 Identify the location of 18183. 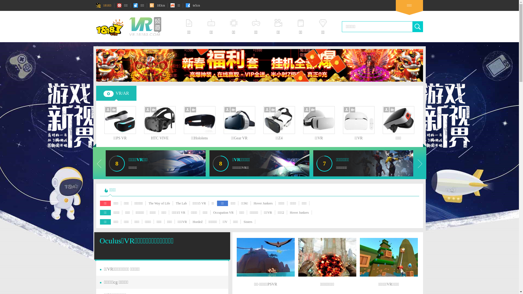
(104, 5).